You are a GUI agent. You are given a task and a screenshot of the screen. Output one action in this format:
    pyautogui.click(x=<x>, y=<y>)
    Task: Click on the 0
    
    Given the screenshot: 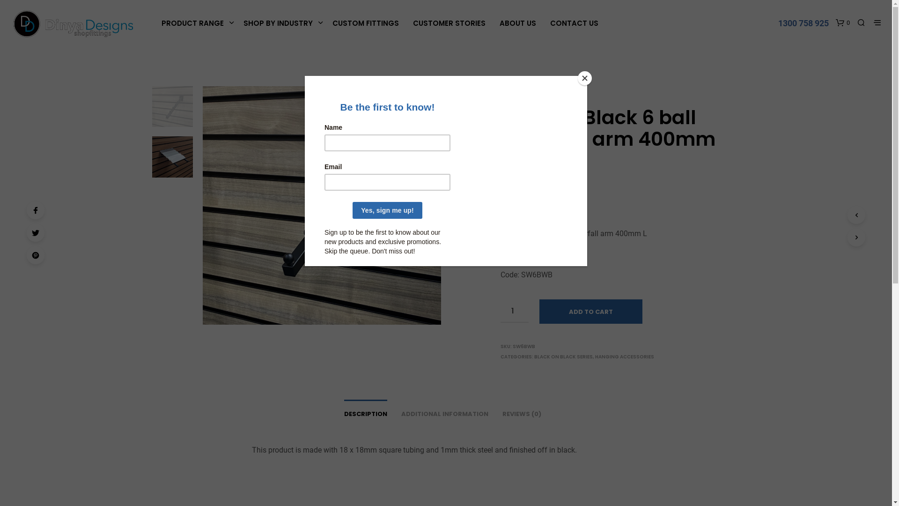 What is the action you would take?
    pyautogui.click(x=843, y=22)
    